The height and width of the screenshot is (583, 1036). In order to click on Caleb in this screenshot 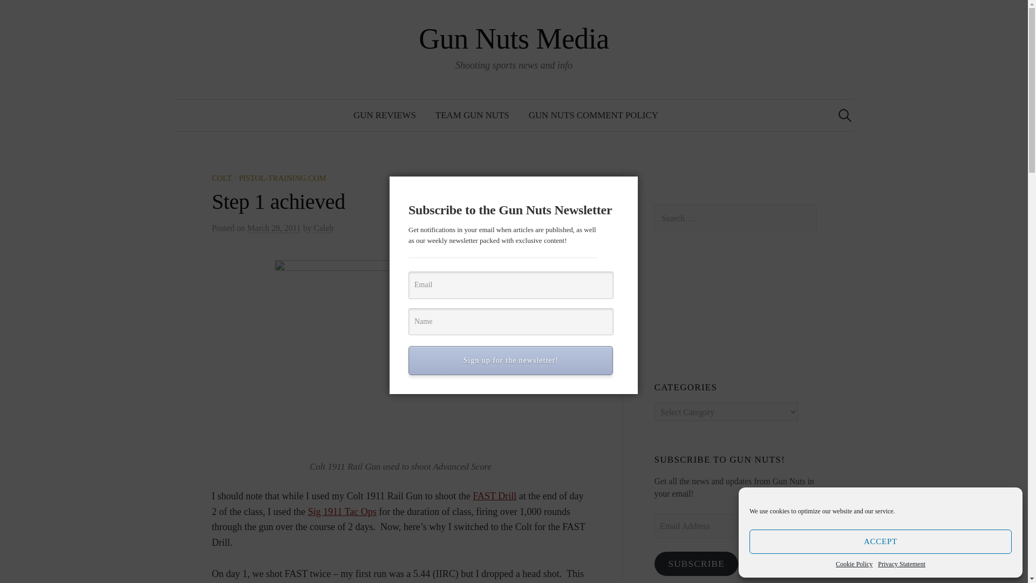, I will do `click(324, 228)`.